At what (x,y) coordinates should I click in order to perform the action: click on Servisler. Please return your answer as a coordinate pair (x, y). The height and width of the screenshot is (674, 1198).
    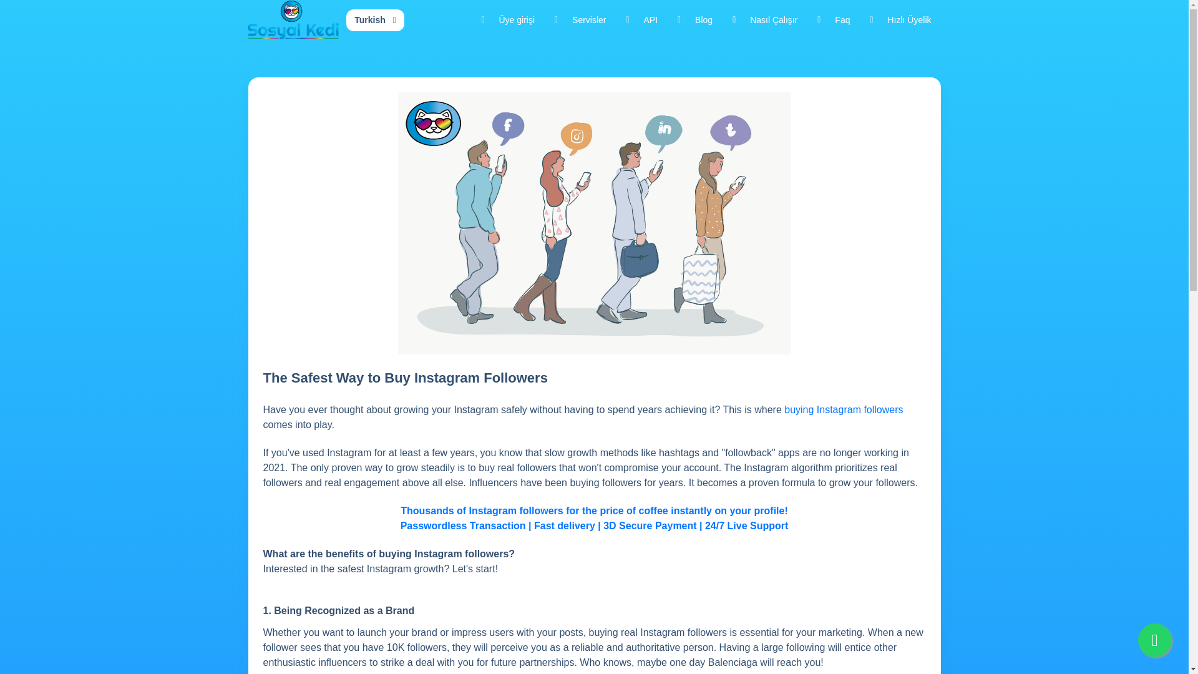
    Looking at the image, I should click on (580, 20).